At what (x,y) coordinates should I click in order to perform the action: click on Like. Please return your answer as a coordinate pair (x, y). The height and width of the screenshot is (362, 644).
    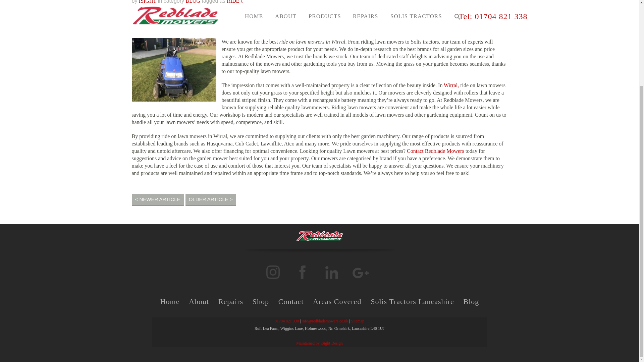
    Looking at the image, I should click on (448, 2).